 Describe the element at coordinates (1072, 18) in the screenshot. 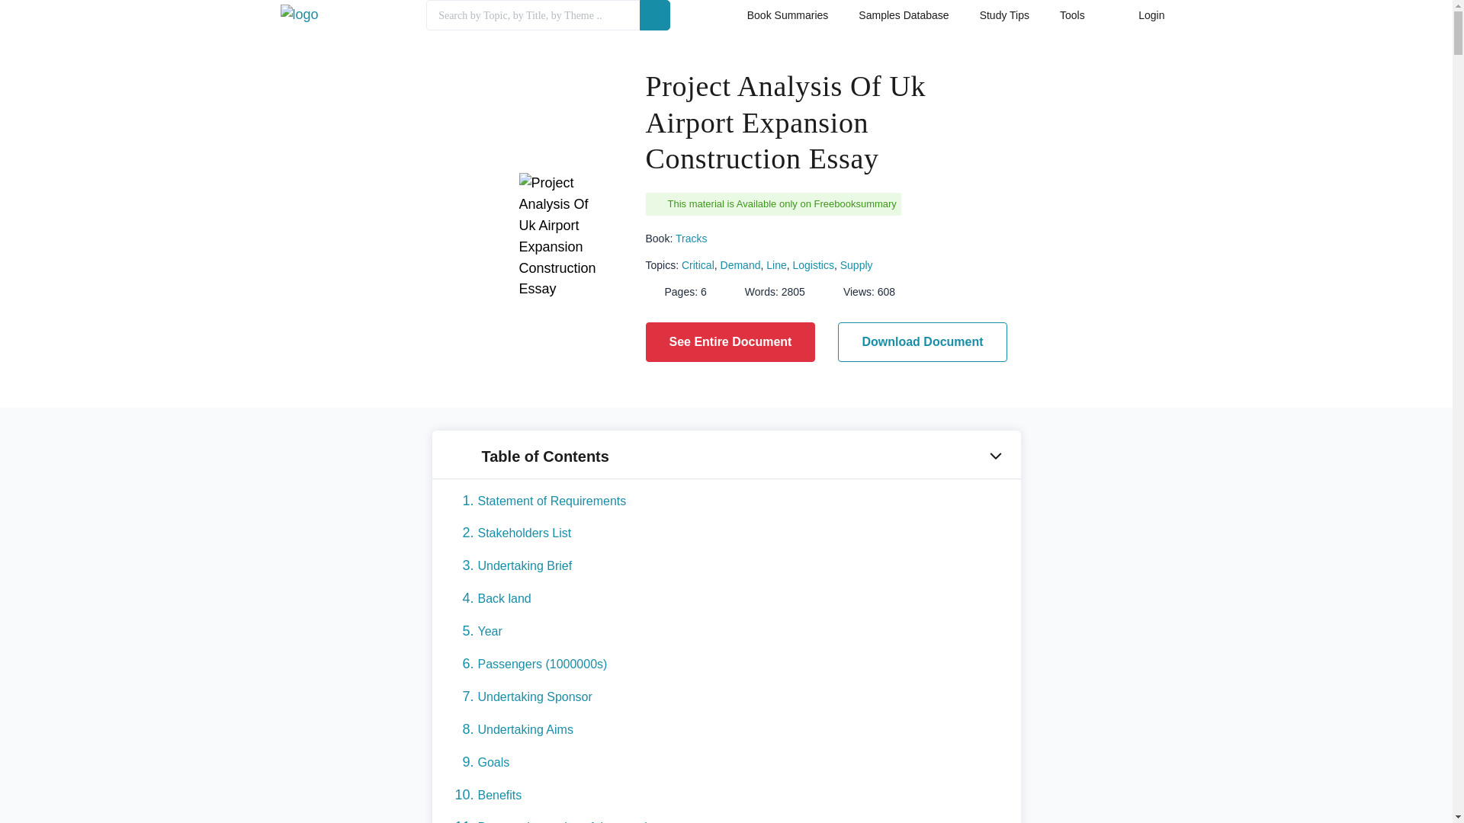

I see `Tools` at that location.